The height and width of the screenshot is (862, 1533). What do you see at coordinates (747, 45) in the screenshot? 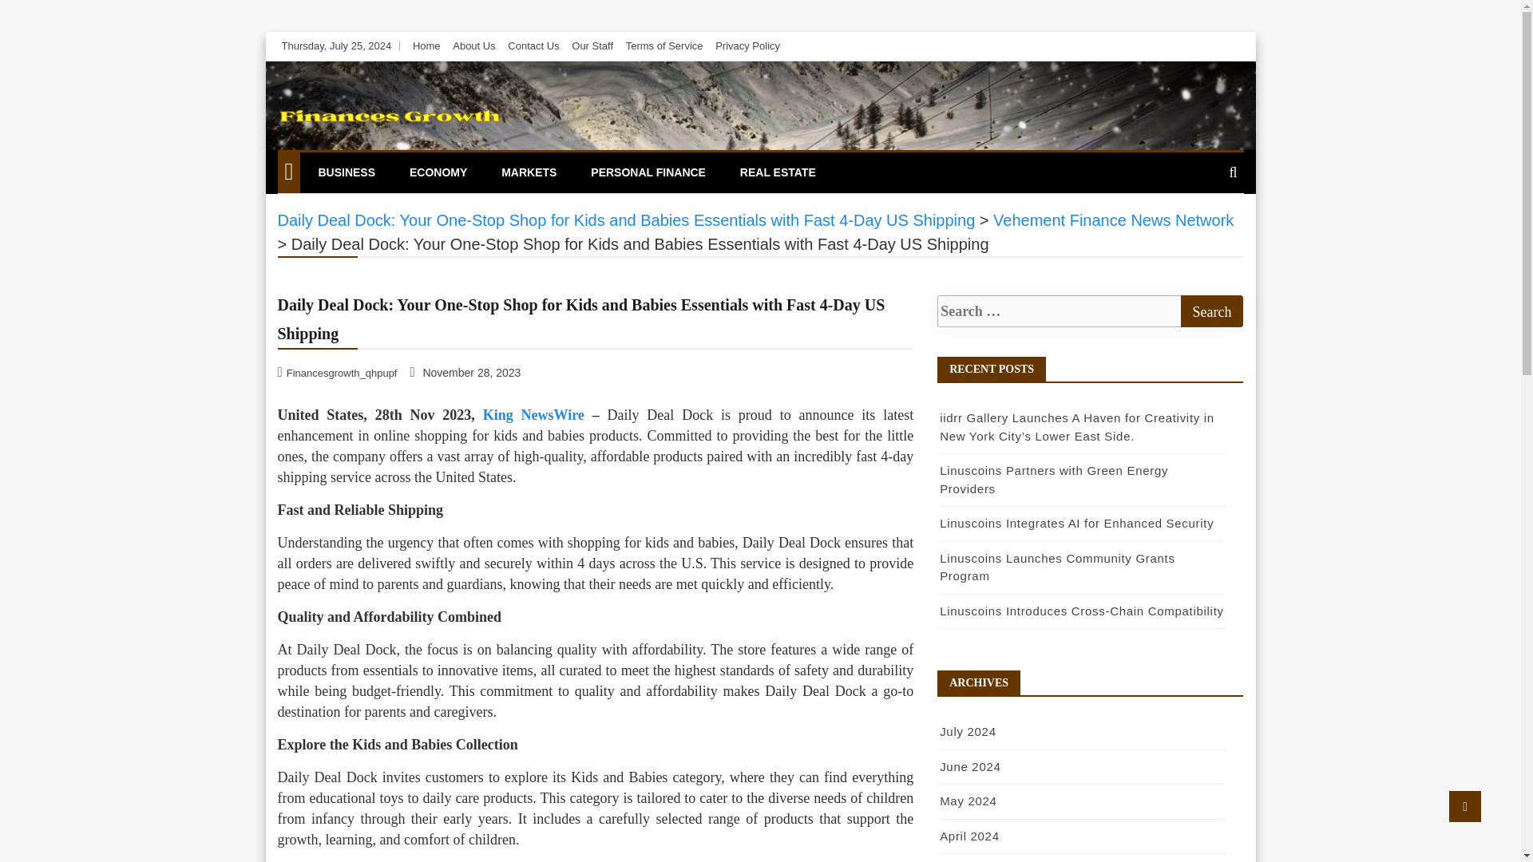
I see `Privacy Policy` at bounding box center [747, 45].